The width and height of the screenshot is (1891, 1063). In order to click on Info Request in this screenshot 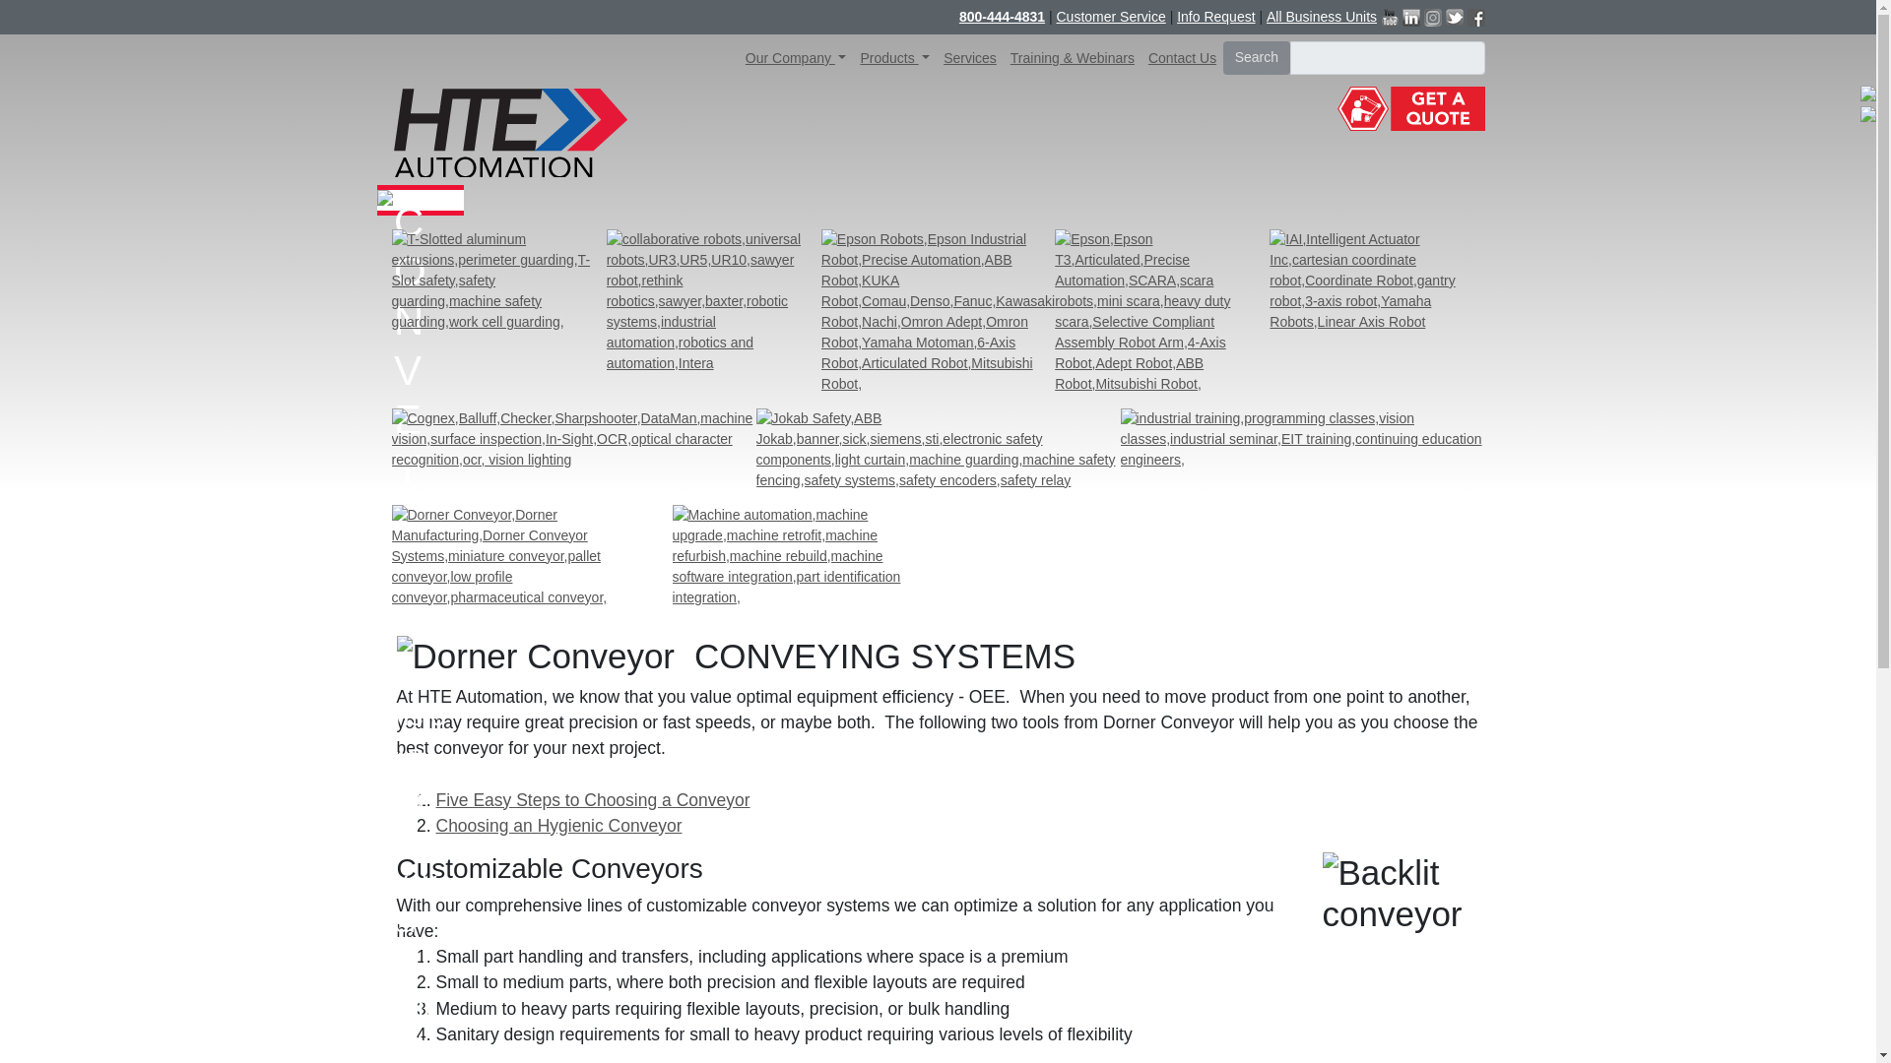, I will do `click(1215, 17)`.